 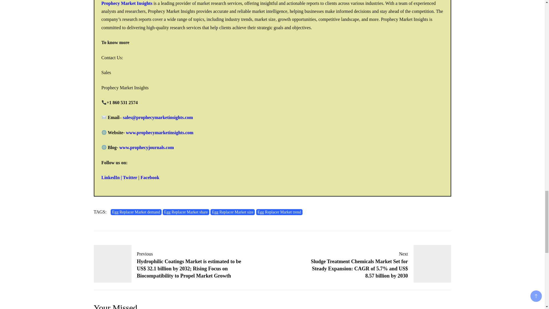 What do you see at coordinates (136, 212) in the screenshot?
I see `Egg Replacer Market demand` at bounding box center [136, 212].